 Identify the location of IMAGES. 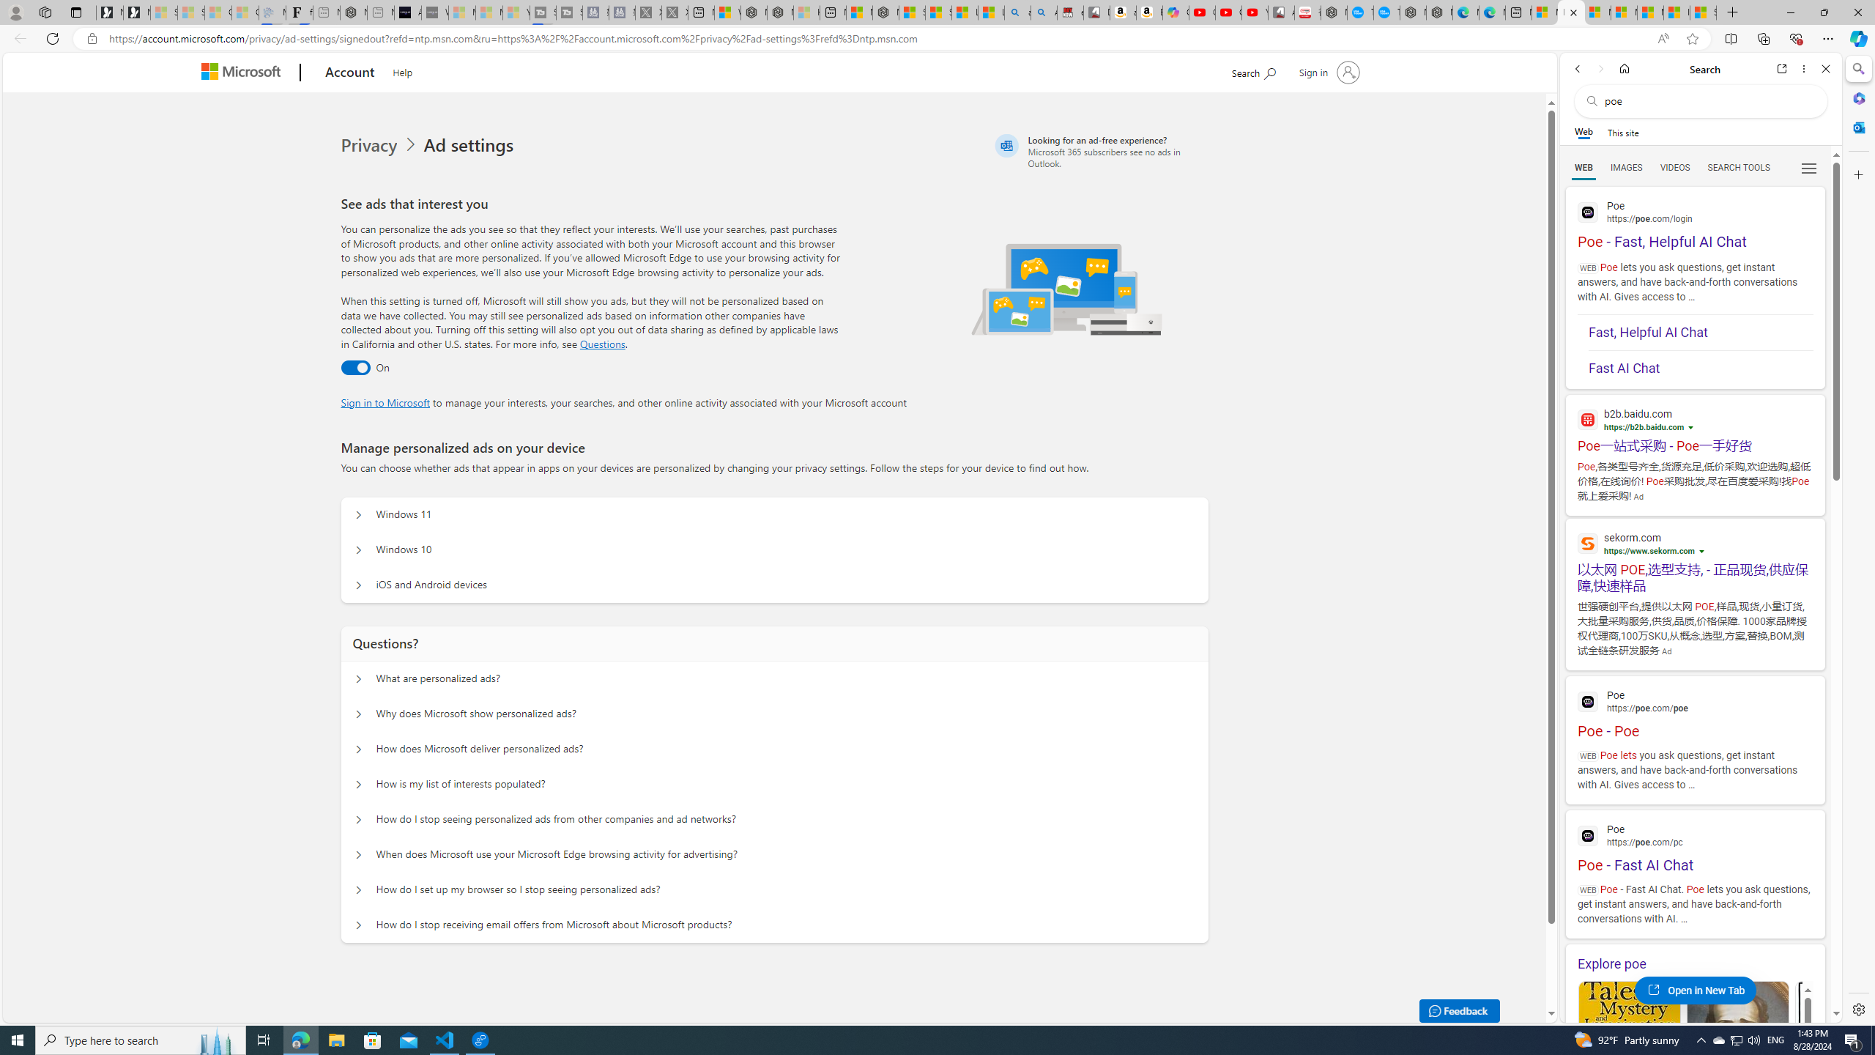
(1626, 168).